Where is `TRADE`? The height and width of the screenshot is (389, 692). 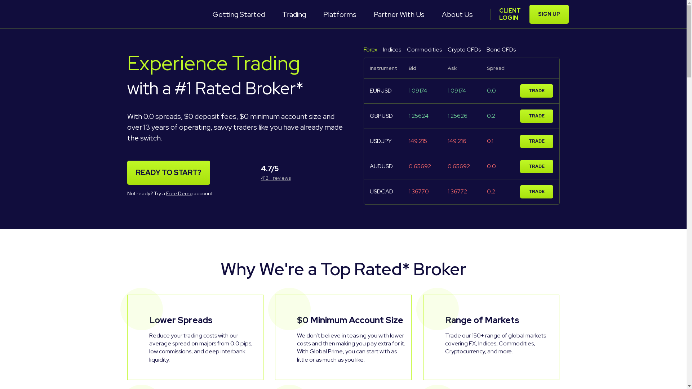
TRADE is located at coordinates (537, 192).